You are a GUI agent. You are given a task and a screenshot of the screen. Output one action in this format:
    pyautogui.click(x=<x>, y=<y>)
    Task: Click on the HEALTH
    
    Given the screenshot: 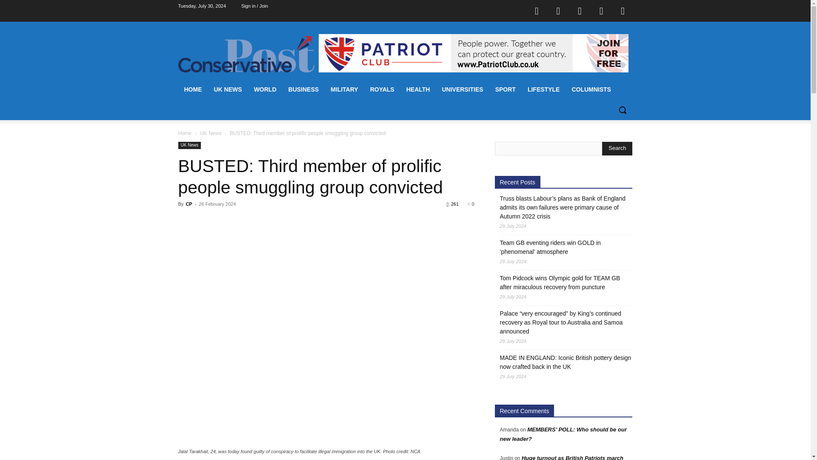 What is the action you would take?
    pyautogui.click(x=418, y=89)
    